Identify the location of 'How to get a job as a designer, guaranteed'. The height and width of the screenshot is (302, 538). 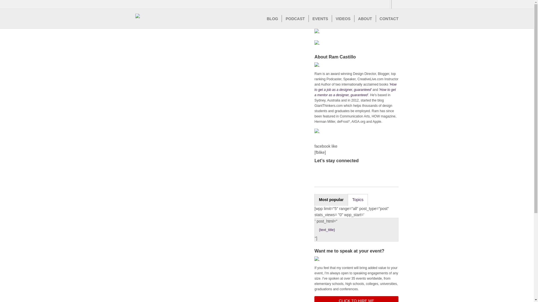
(355, 87).